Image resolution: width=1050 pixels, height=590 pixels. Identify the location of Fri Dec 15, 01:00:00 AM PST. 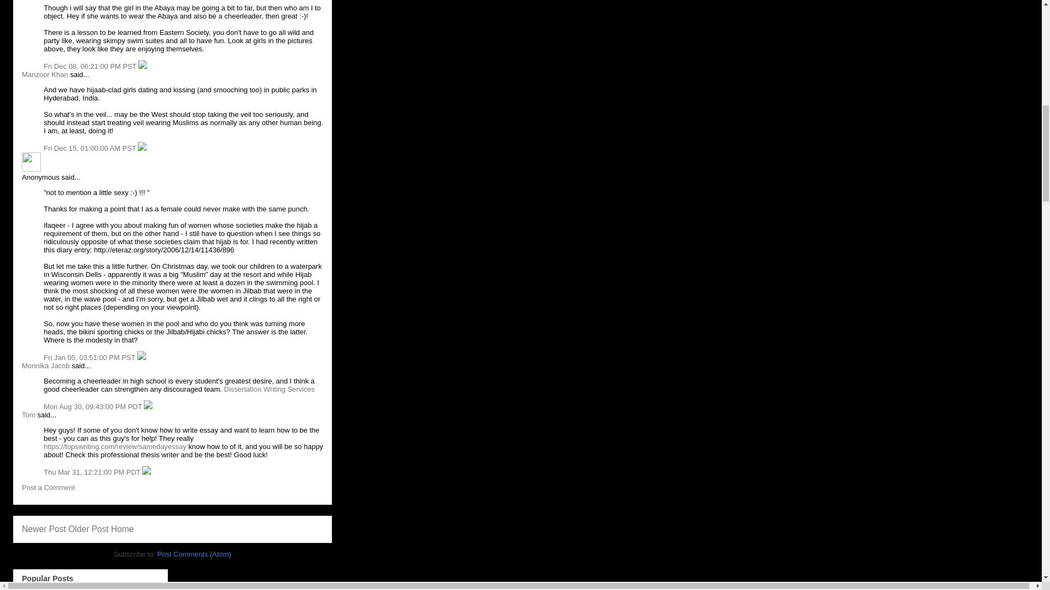
(91, 147).